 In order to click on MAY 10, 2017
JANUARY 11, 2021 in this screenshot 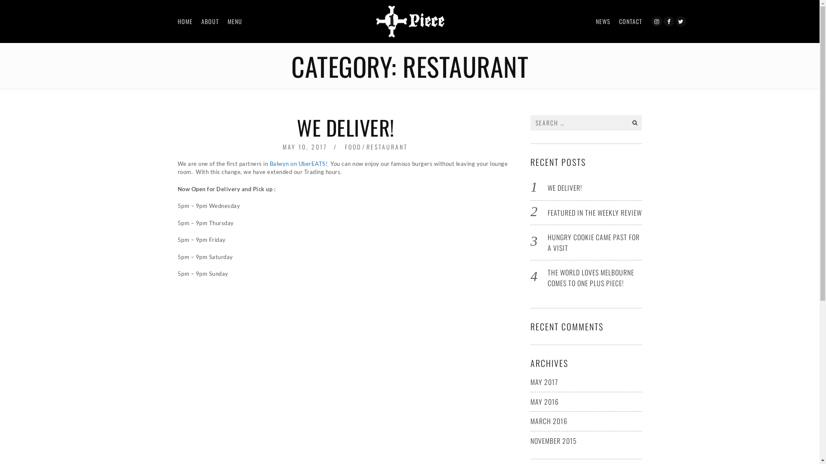, I will do `click(305, 147)`.